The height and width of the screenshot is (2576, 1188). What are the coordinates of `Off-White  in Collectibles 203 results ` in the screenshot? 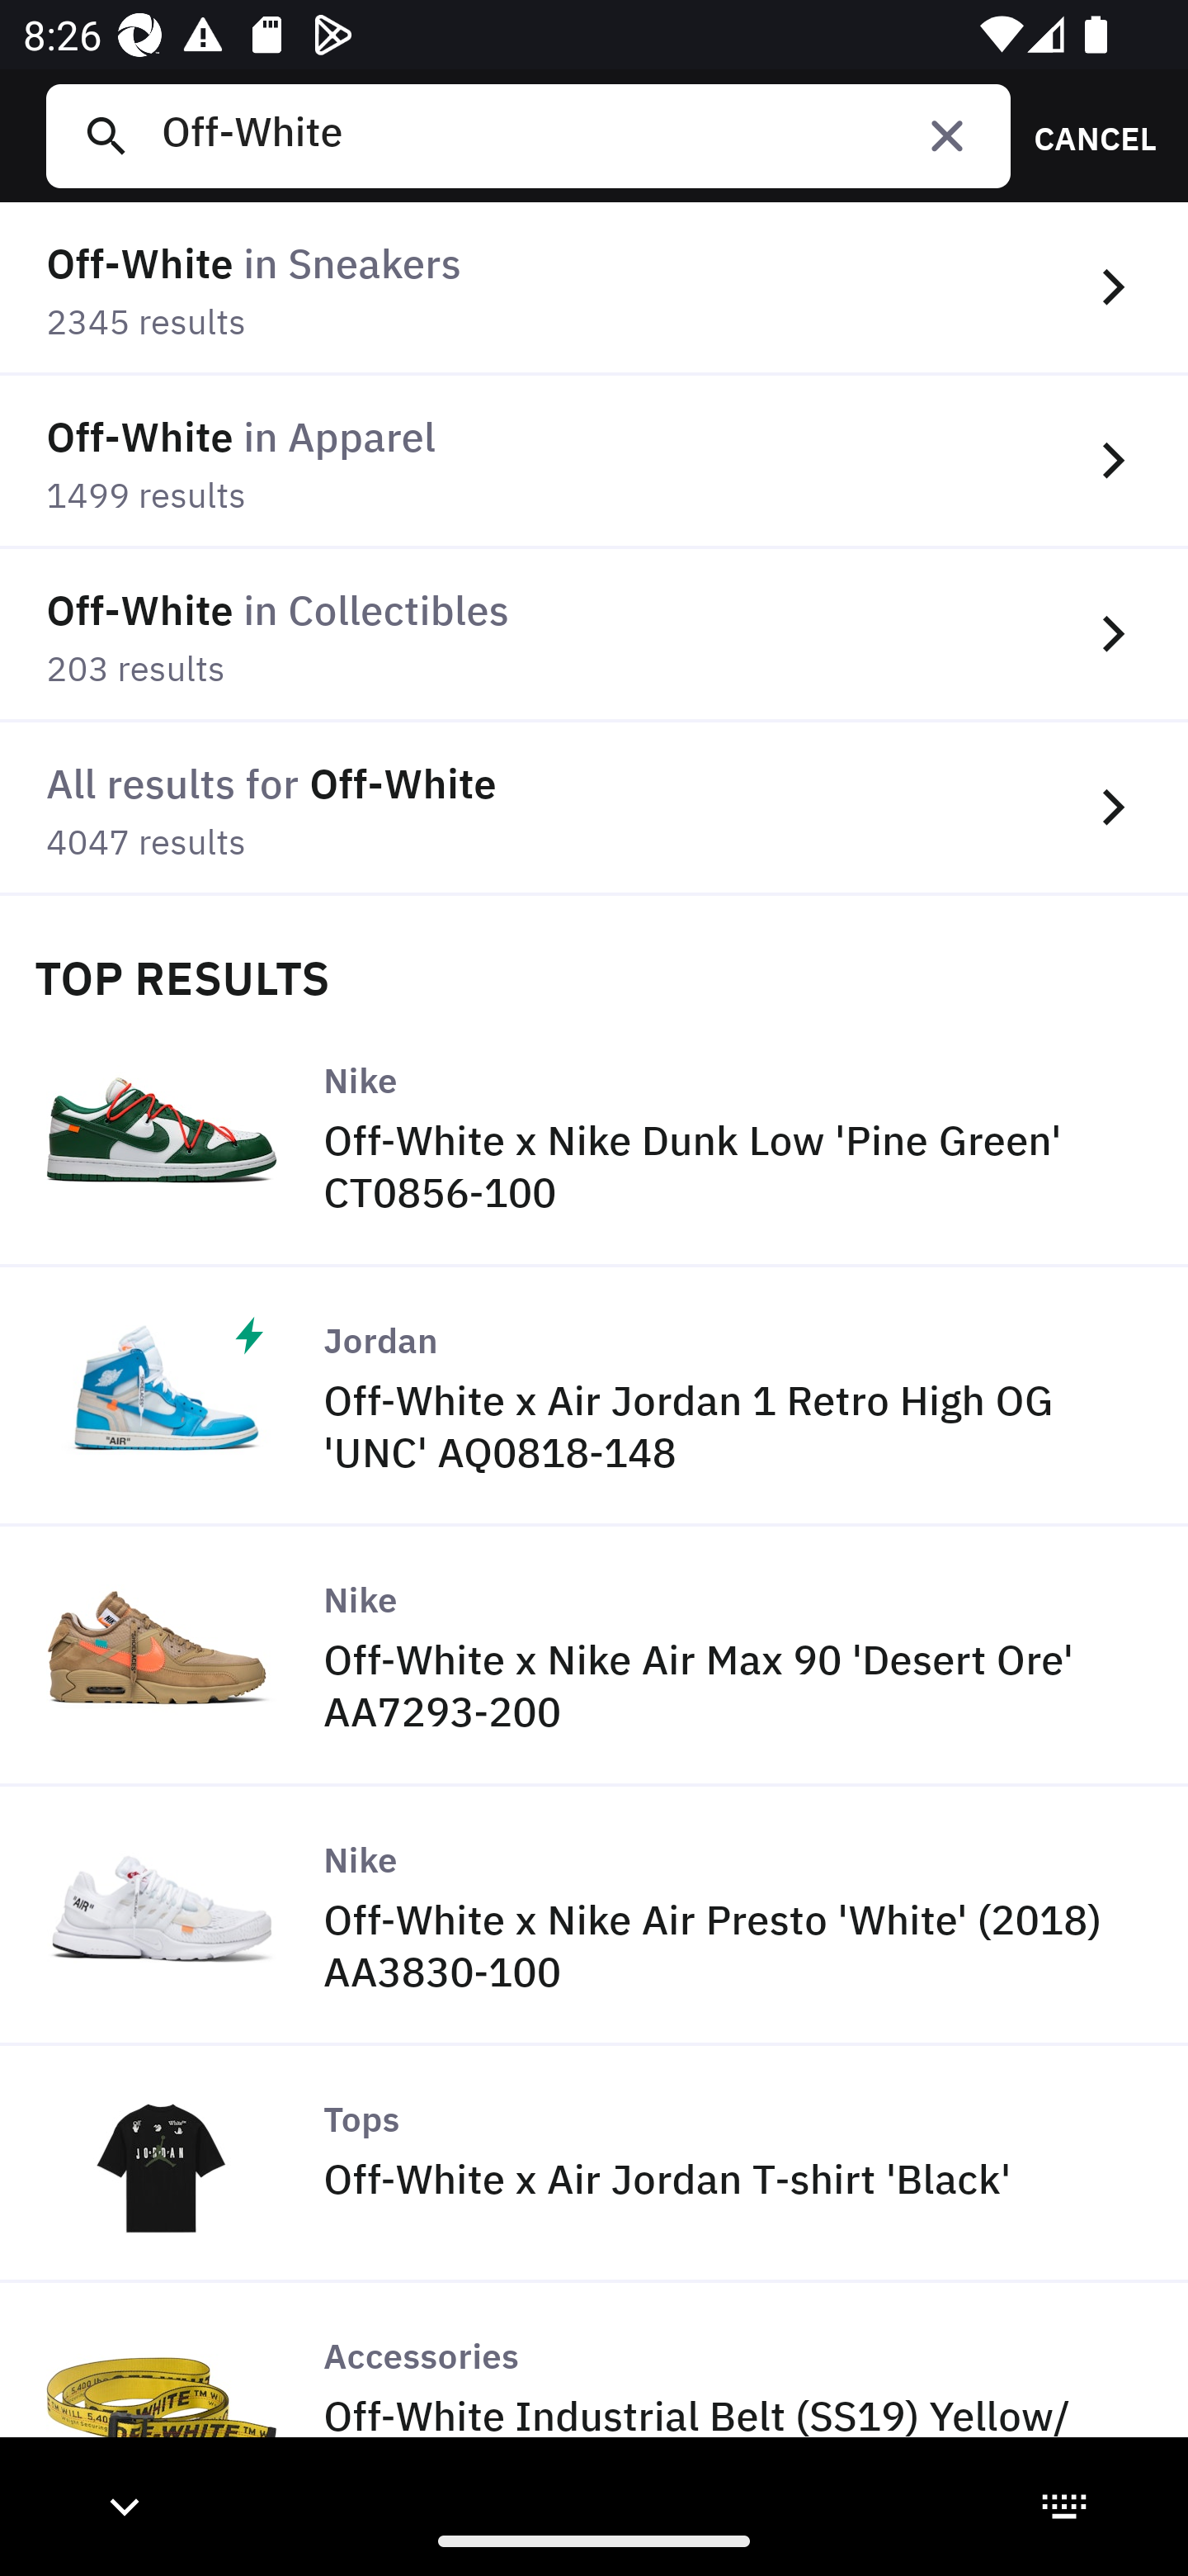 It's located at (594, 634).